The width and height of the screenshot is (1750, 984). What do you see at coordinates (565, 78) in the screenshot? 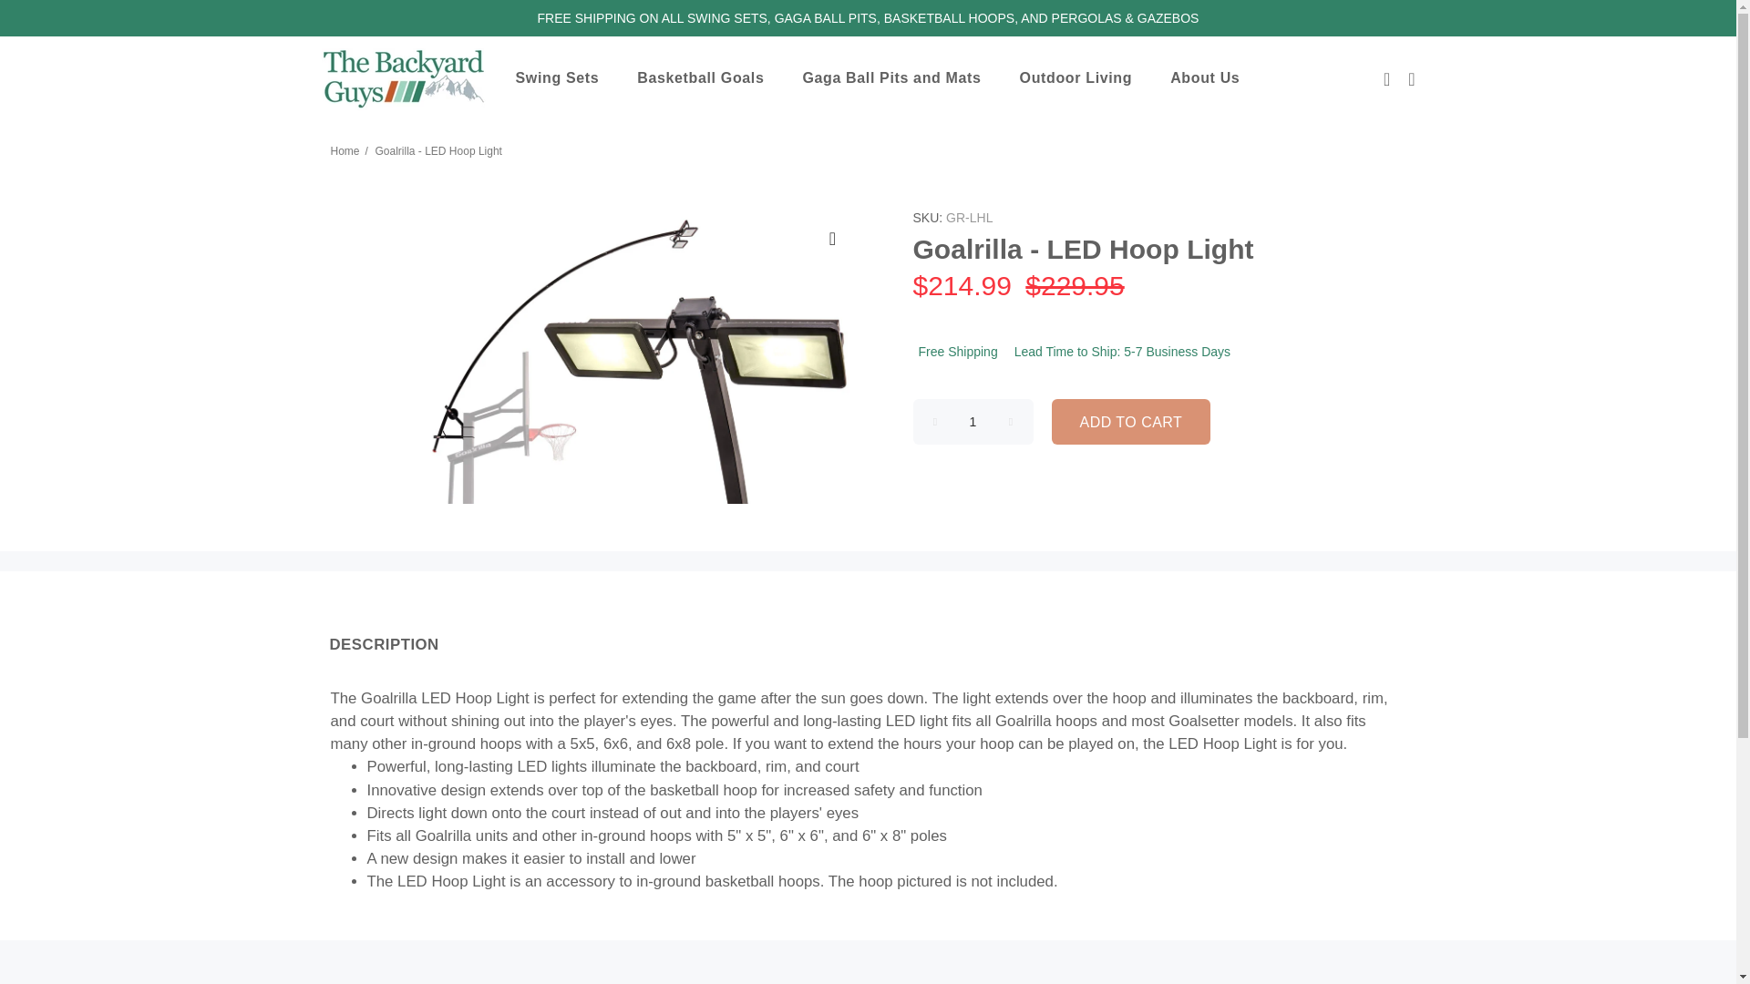
I see `Swing Sets` at bounding box center [565, 78].